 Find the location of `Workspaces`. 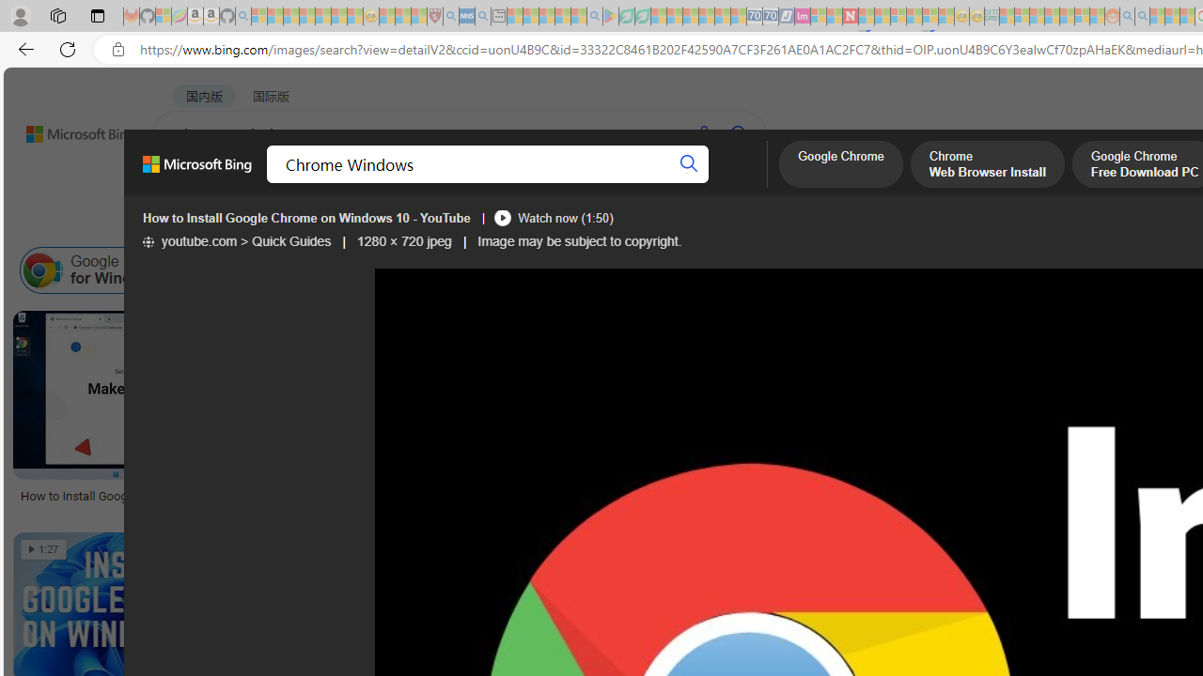

Workspaces is located at coordinates (57, 15).